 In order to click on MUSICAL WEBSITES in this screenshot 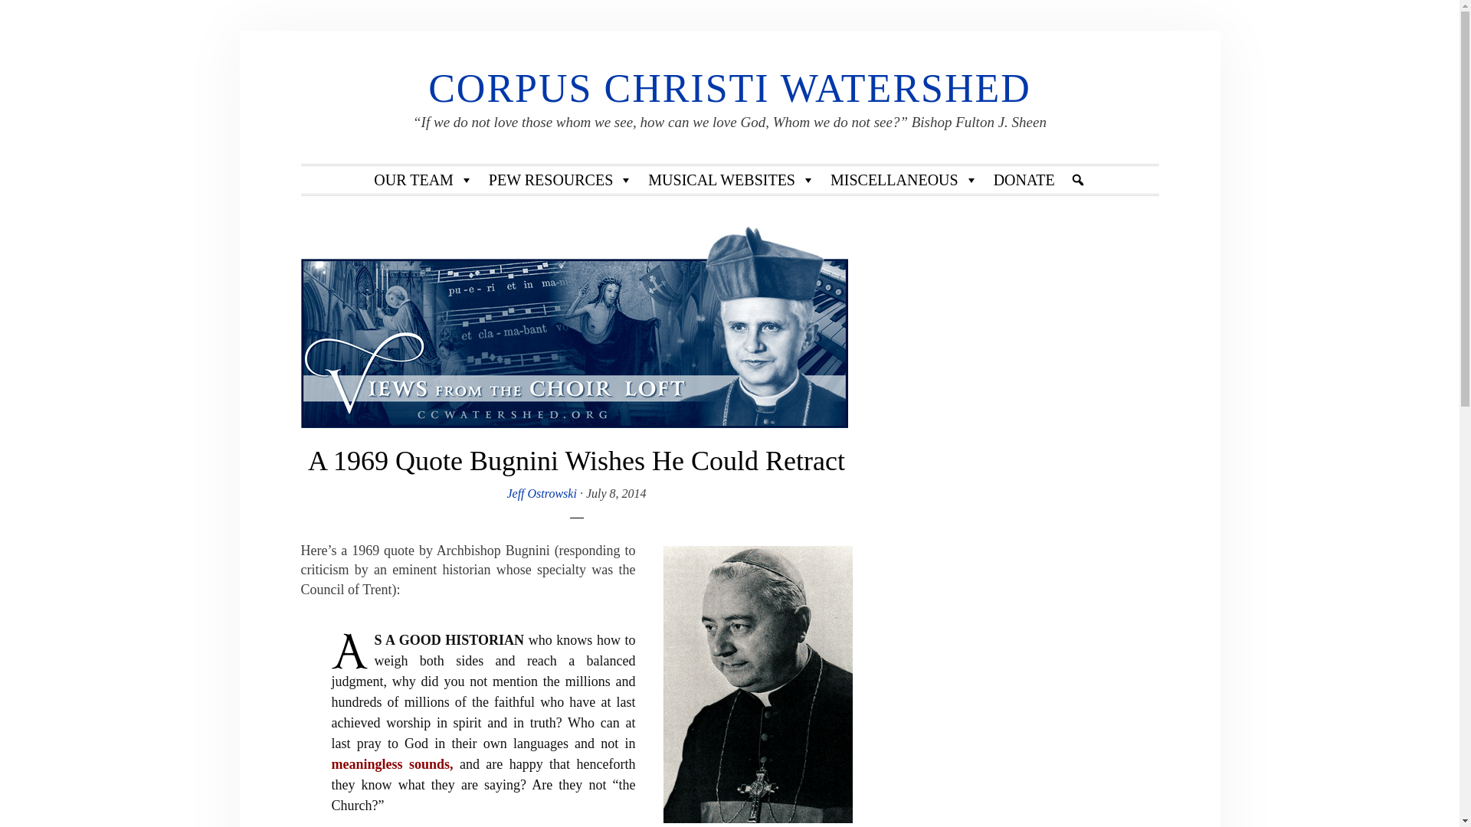, I will do `click(731, 179)`.